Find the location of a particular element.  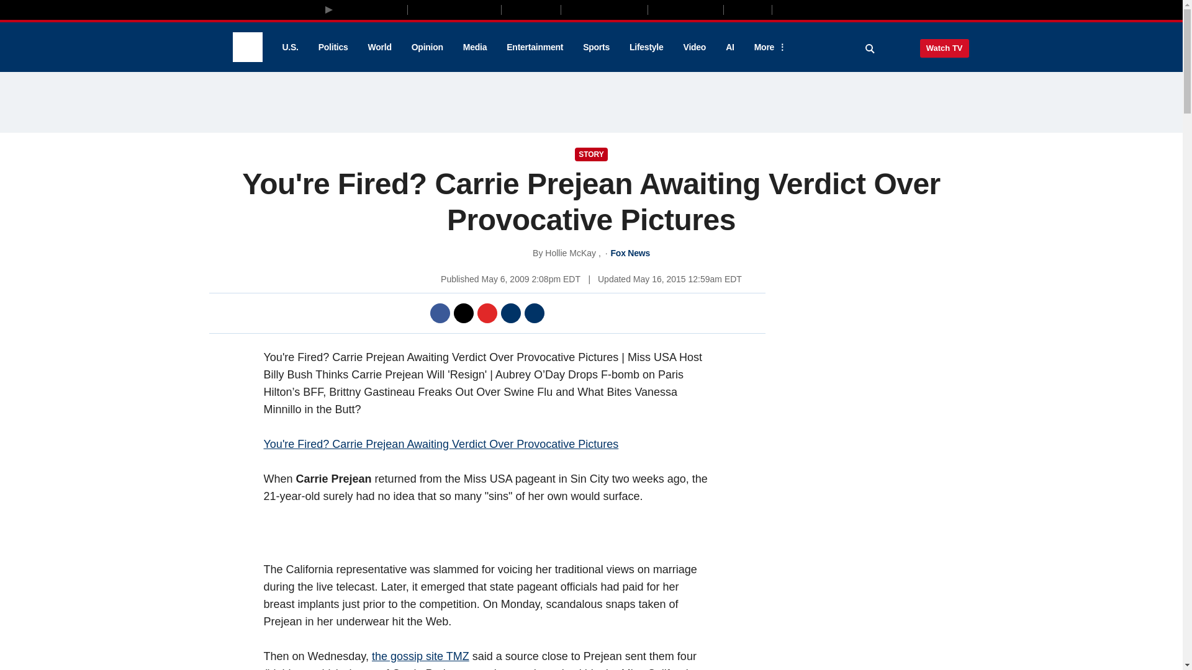

AI is located at coordinates (730, 47).